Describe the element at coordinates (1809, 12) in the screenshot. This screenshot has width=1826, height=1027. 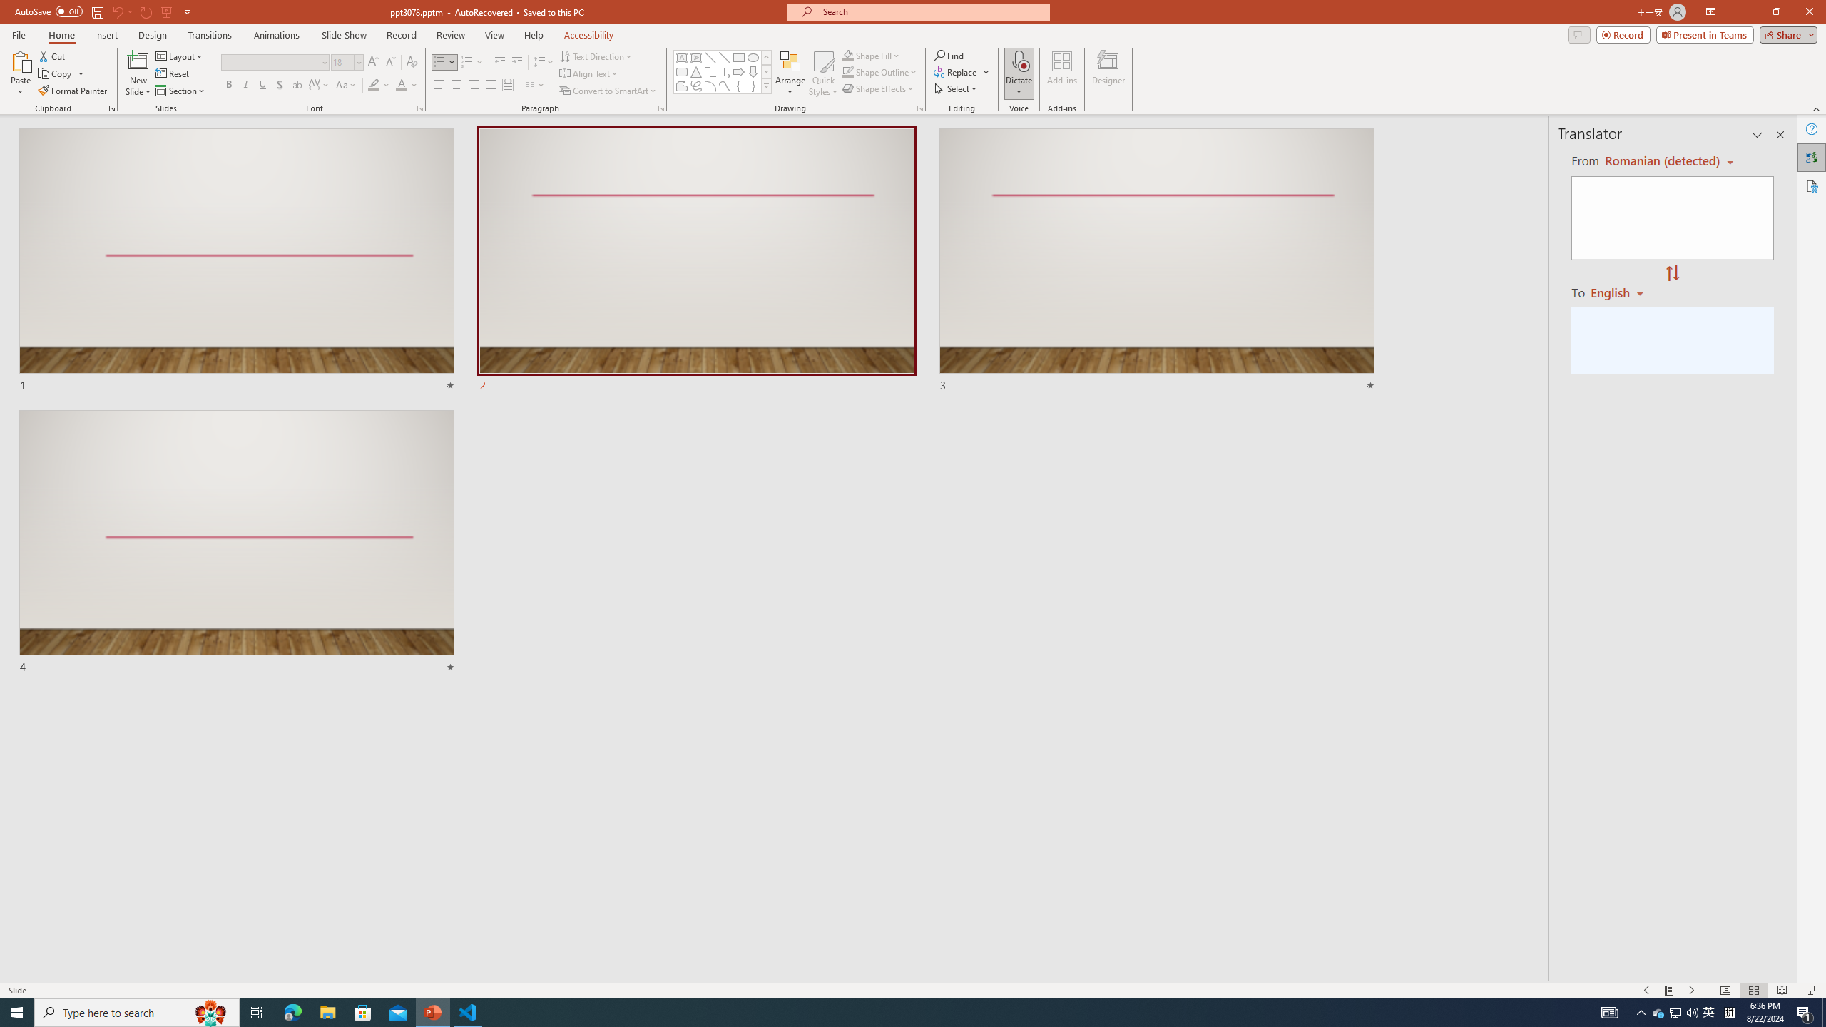
I see `Close` at that location.